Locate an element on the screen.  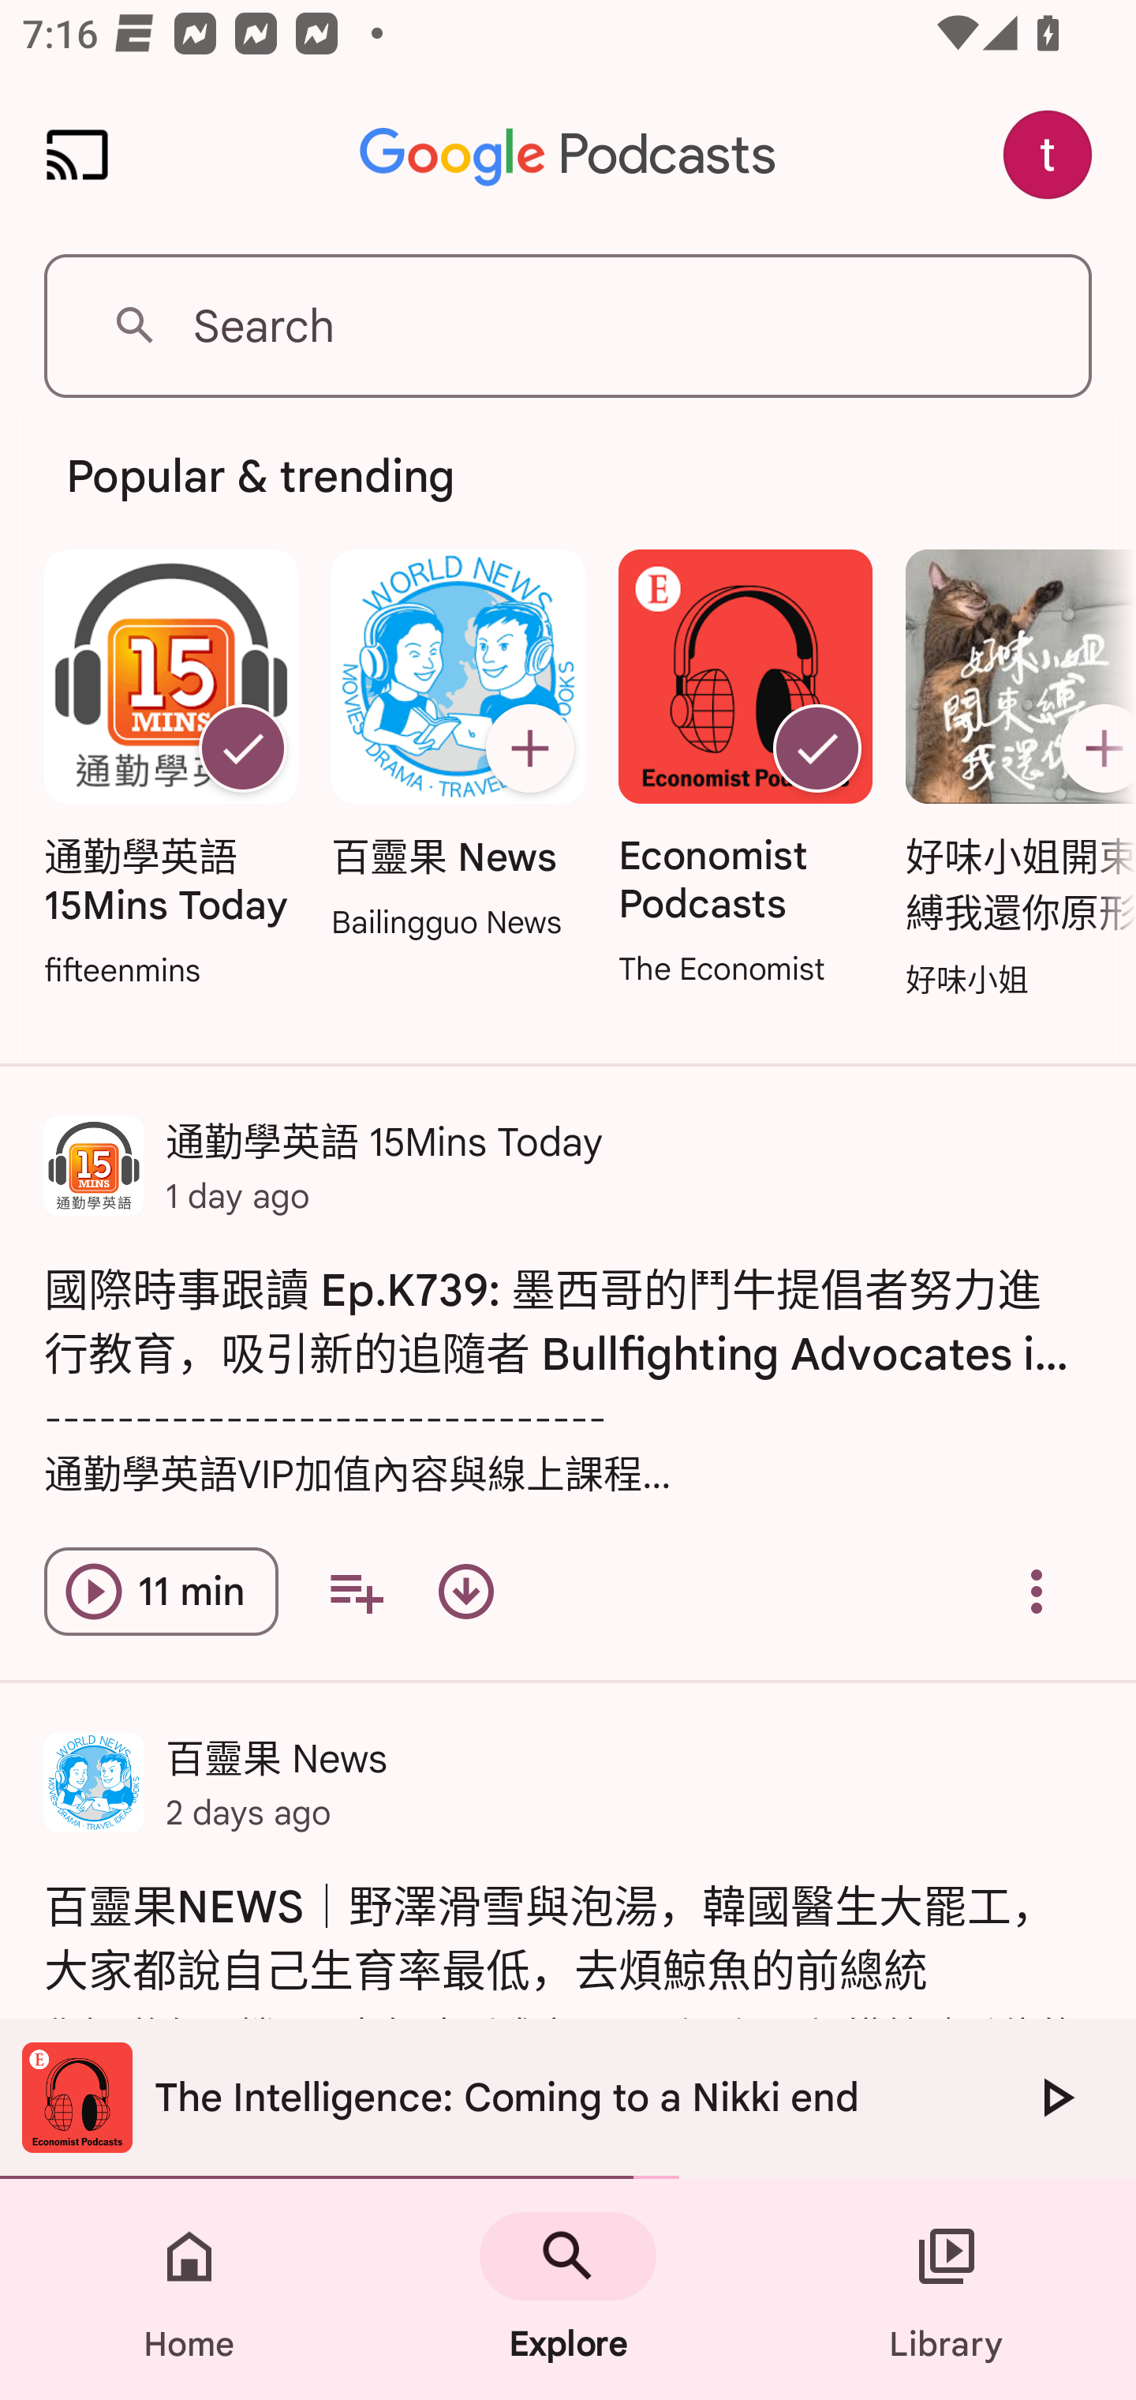
Library is located at coordinates (947, 2289).